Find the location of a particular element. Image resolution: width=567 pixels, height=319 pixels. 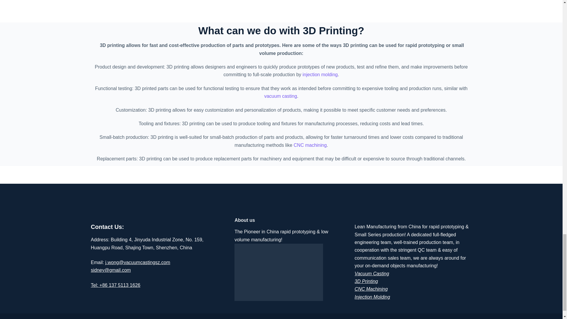

3D Printing is located at coordinates (366, 281).